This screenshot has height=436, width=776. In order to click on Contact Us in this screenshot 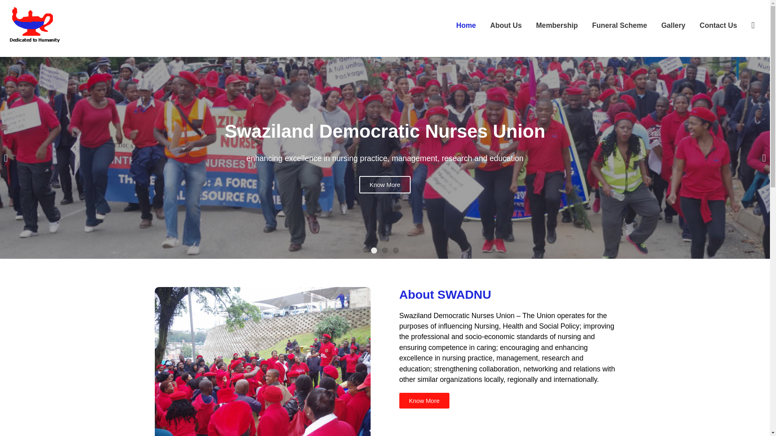, I will do `click(718, 26)`.